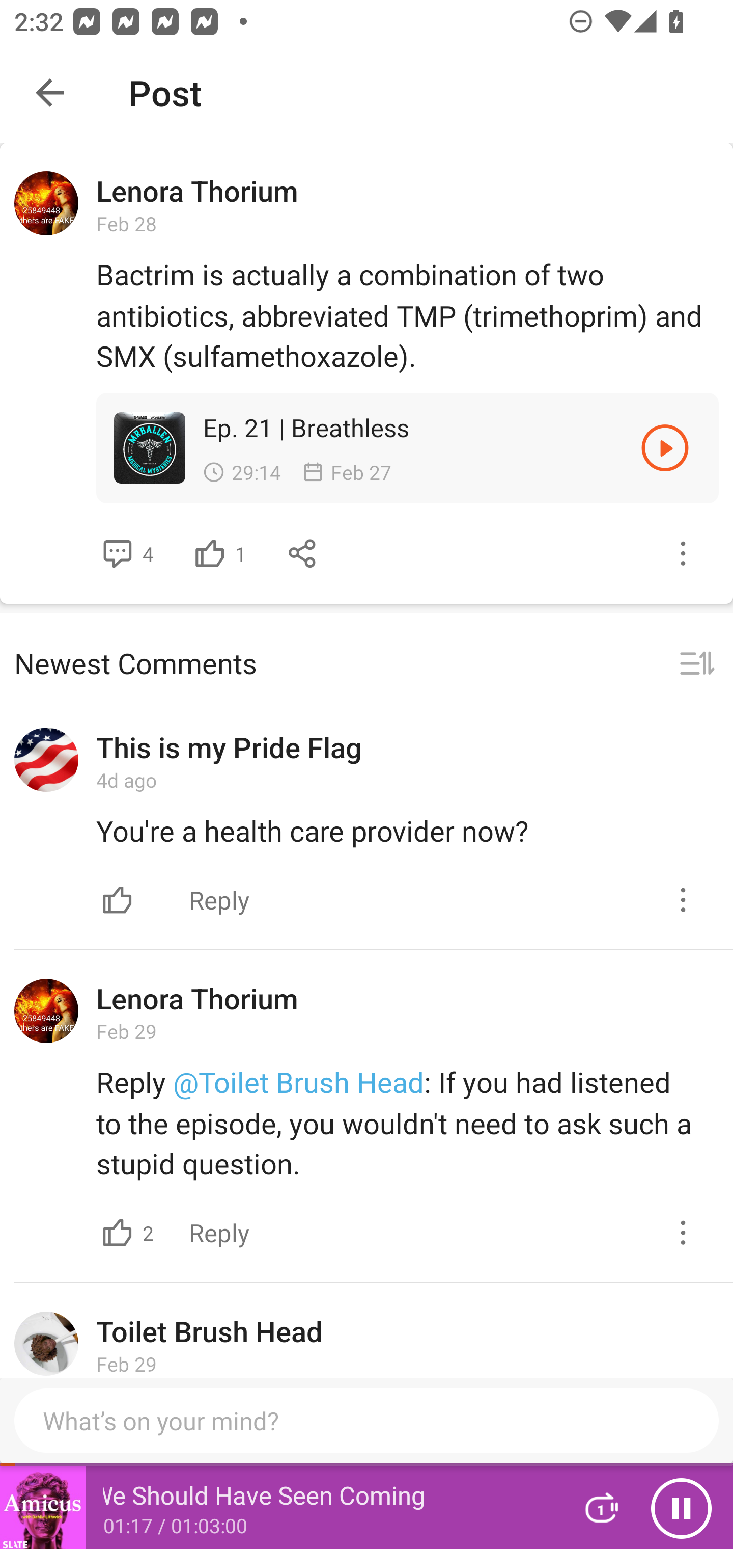 Image resolution: width=733 pixels, height=1549 pixels. What do you see at coordinates (303, 553) in the screenshot?
I see `` at bounding box center [303, 553].